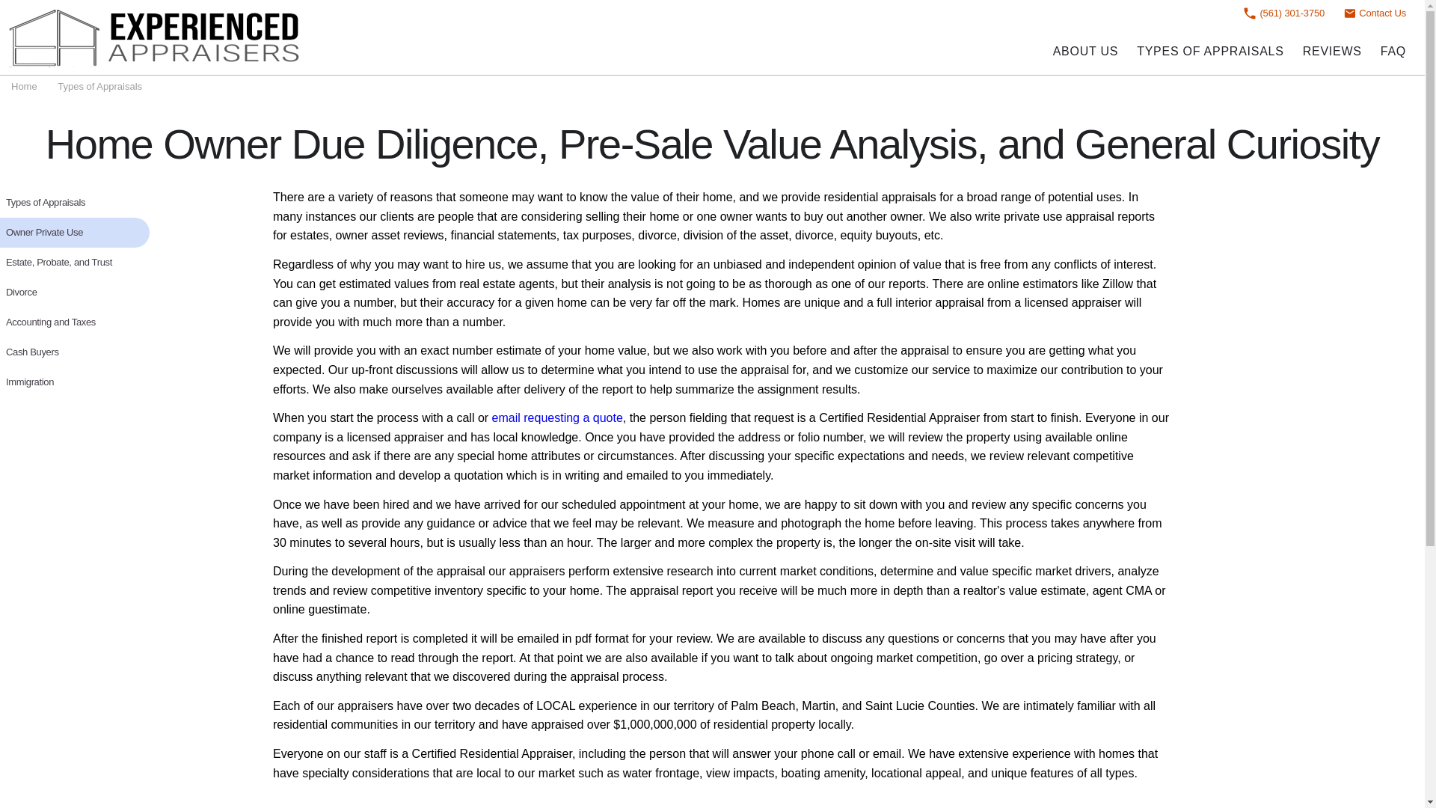  I want to click on Home, so click(24, 87).